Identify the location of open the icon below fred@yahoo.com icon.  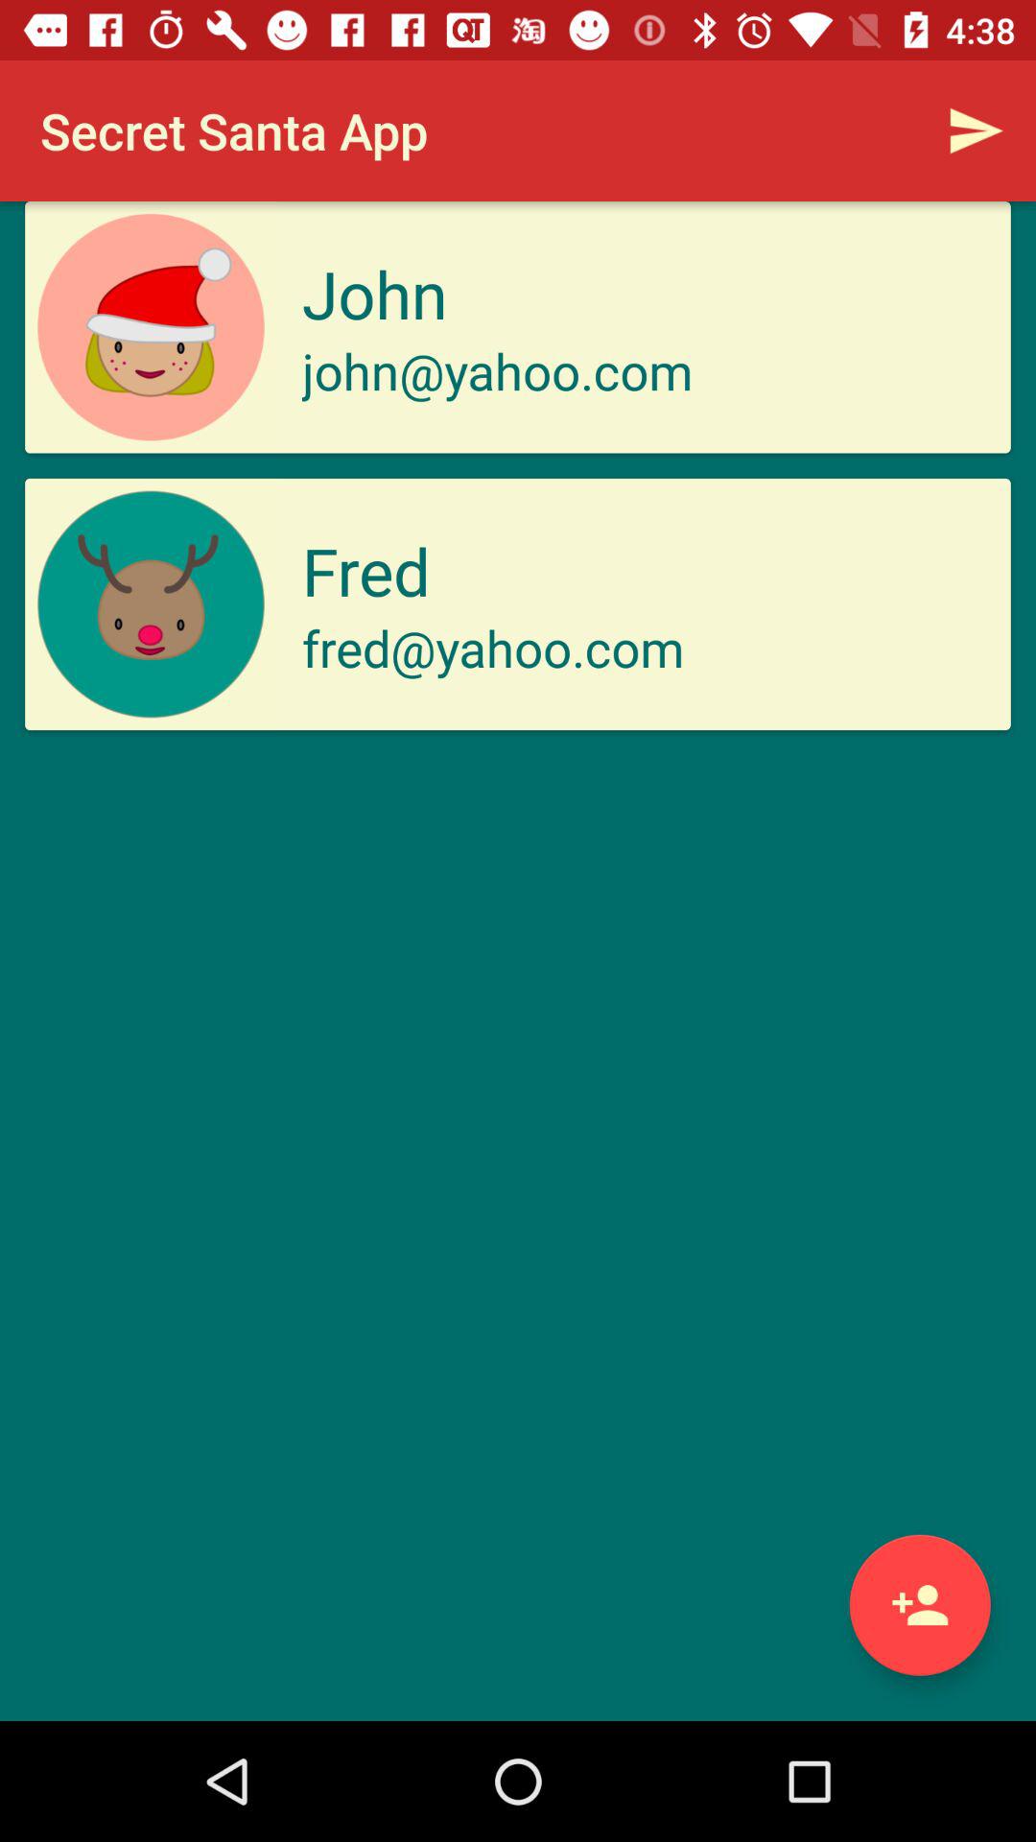
(919, 1604).